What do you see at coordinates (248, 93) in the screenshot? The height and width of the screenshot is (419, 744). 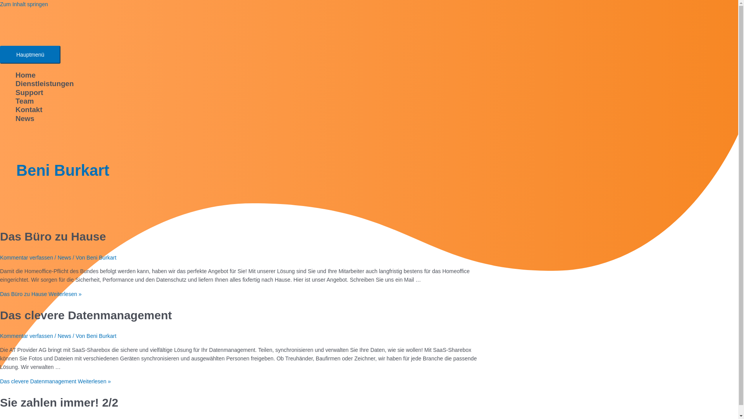 I see `Support` at bounding box center [248, 93].